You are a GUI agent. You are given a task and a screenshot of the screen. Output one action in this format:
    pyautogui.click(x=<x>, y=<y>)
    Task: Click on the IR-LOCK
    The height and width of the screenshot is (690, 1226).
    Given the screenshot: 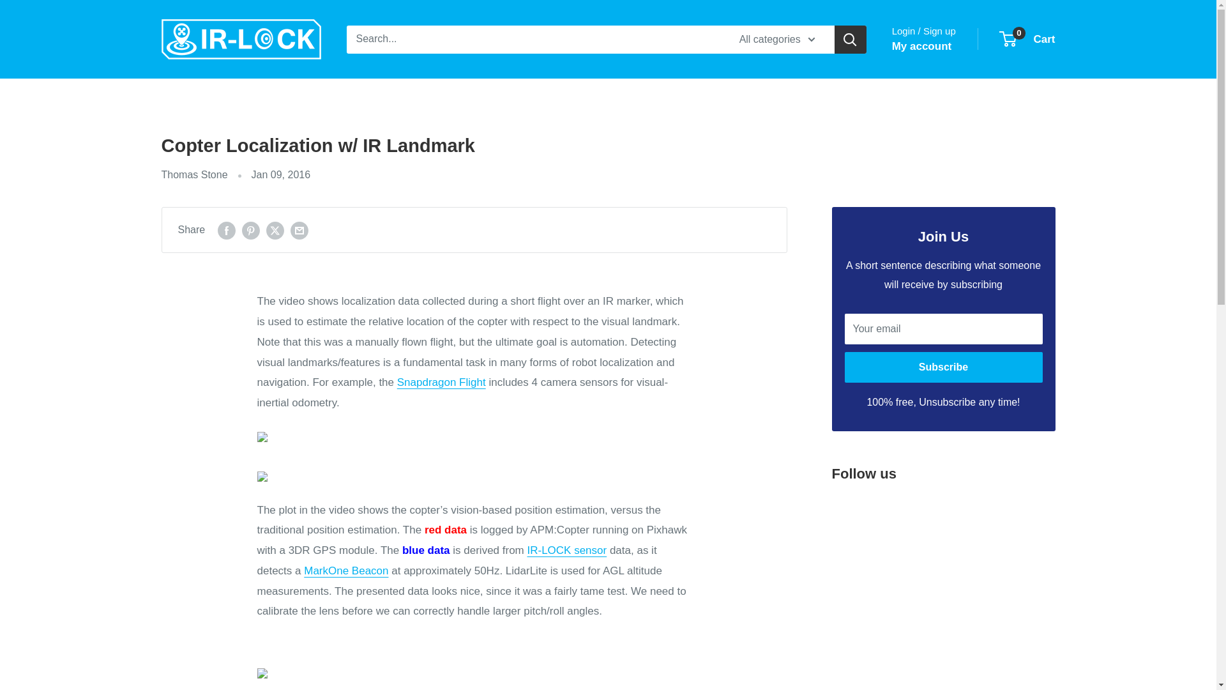 What is the action you would take?
    pyautogui.click(x=240, y=39)
    